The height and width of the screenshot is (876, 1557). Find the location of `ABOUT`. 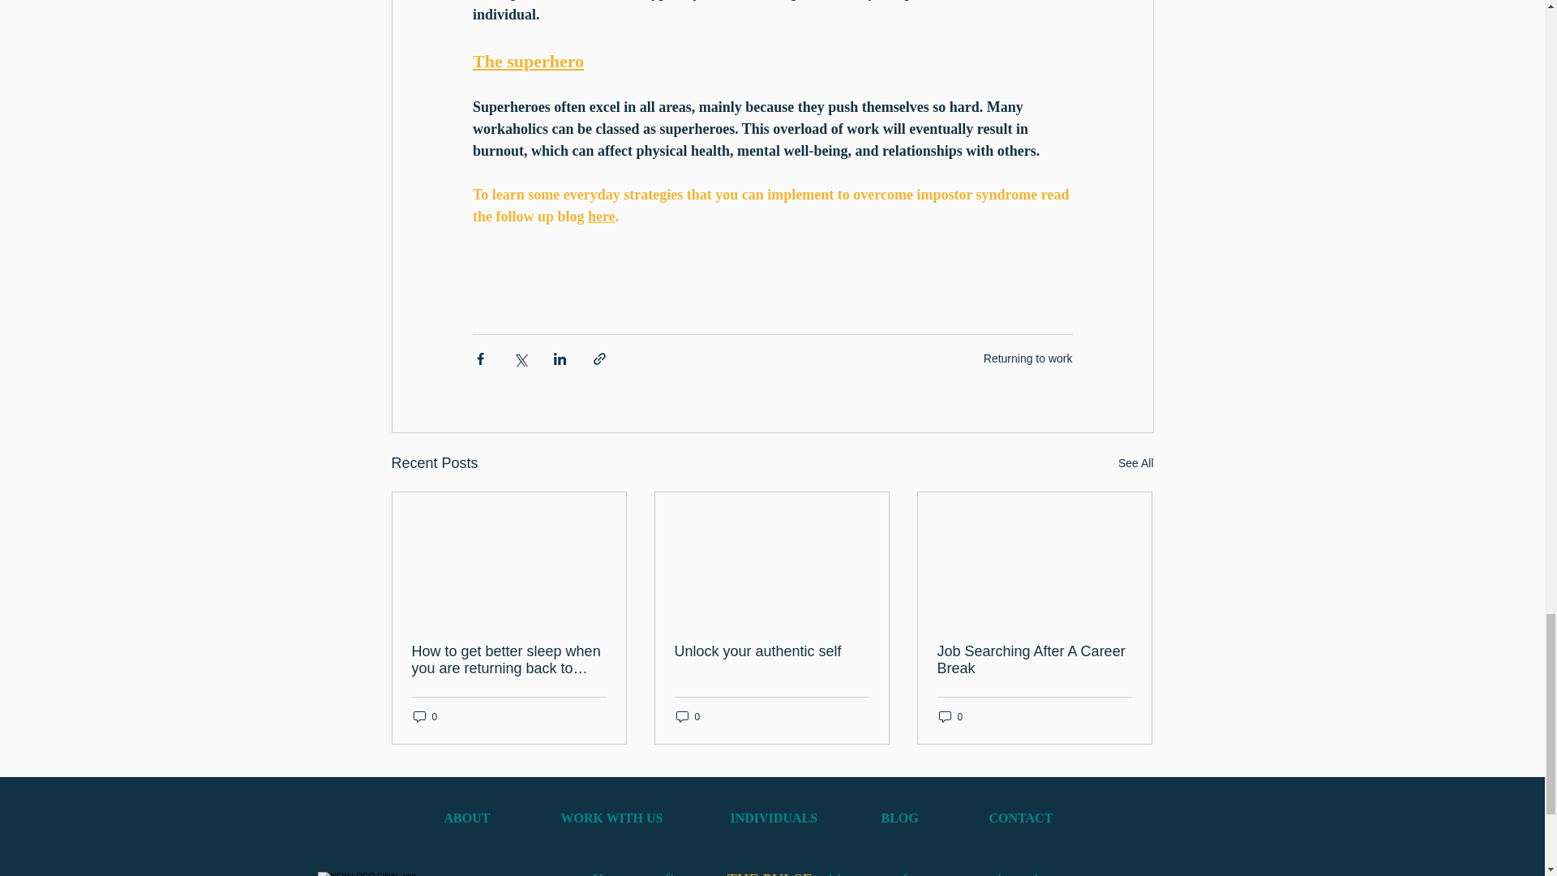

ABOUT is located at coordinates (489, 818).